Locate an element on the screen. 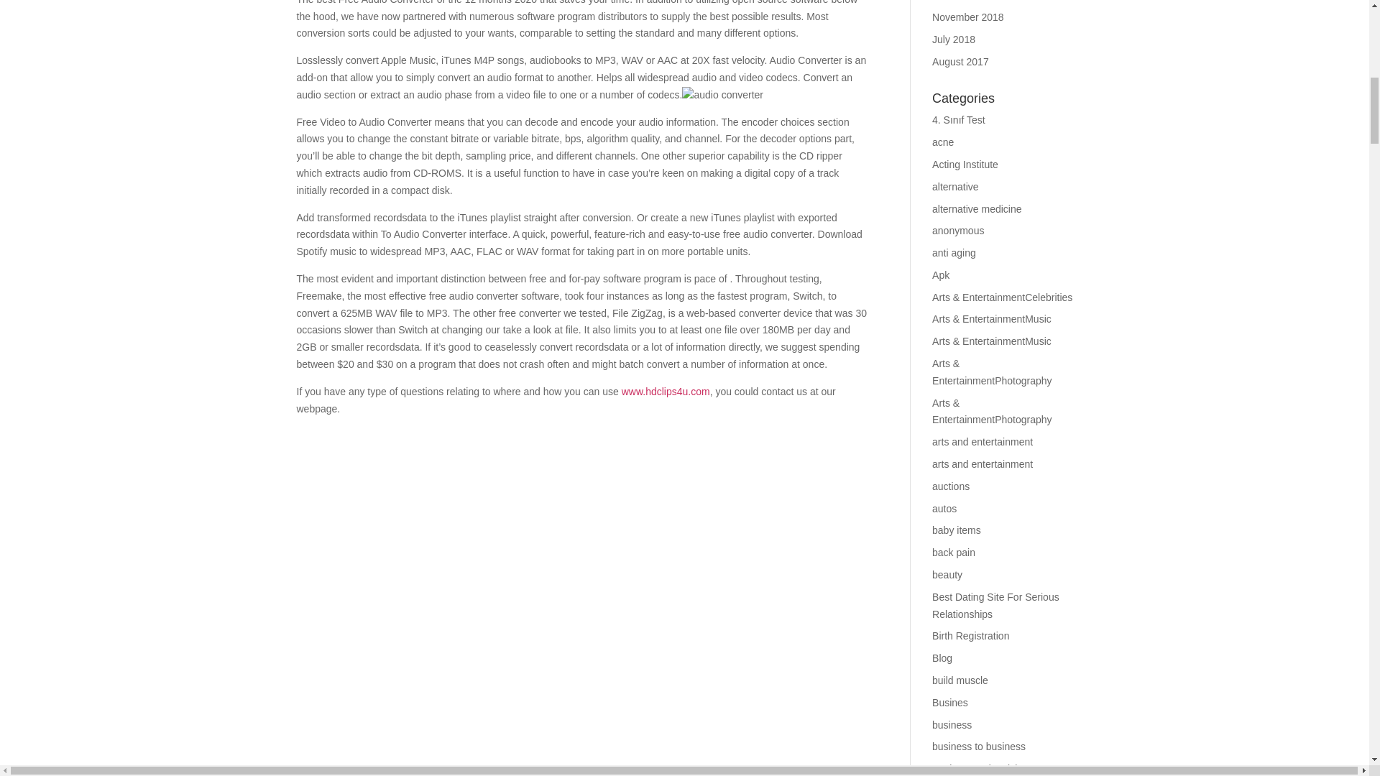 Image resolution: width=1380 pixels, height=776 pixels. www.hdclips4u.com is located at coordinates (666, 391).